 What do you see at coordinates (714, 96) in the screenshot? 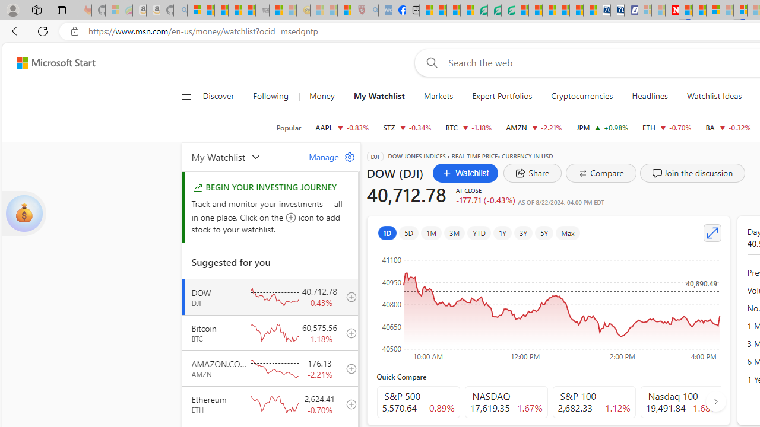
I see `Watchlist Ideas` at bounding box center [714, 96].